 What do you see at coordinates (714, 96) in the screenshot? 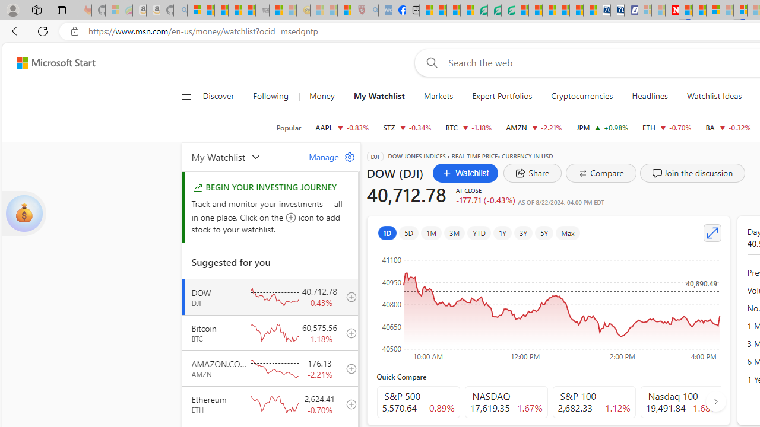
I see `Watchlist Ideas` at bounding box center [714, 96].